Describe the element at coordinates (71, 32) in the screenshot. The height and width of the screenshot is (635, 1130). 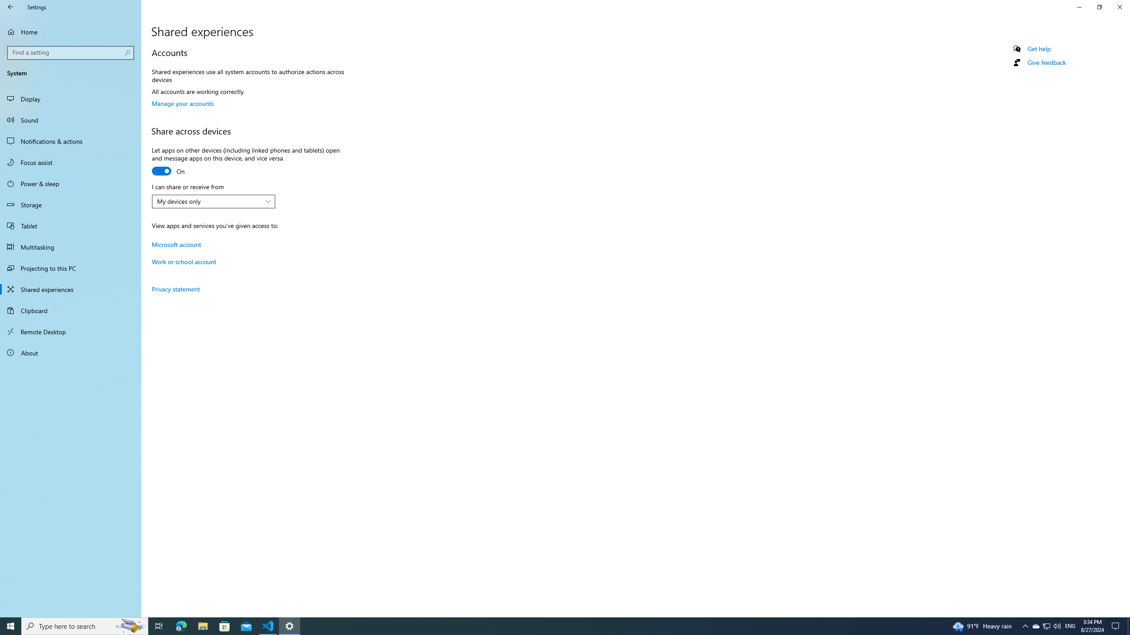
I see `Home` at that location.